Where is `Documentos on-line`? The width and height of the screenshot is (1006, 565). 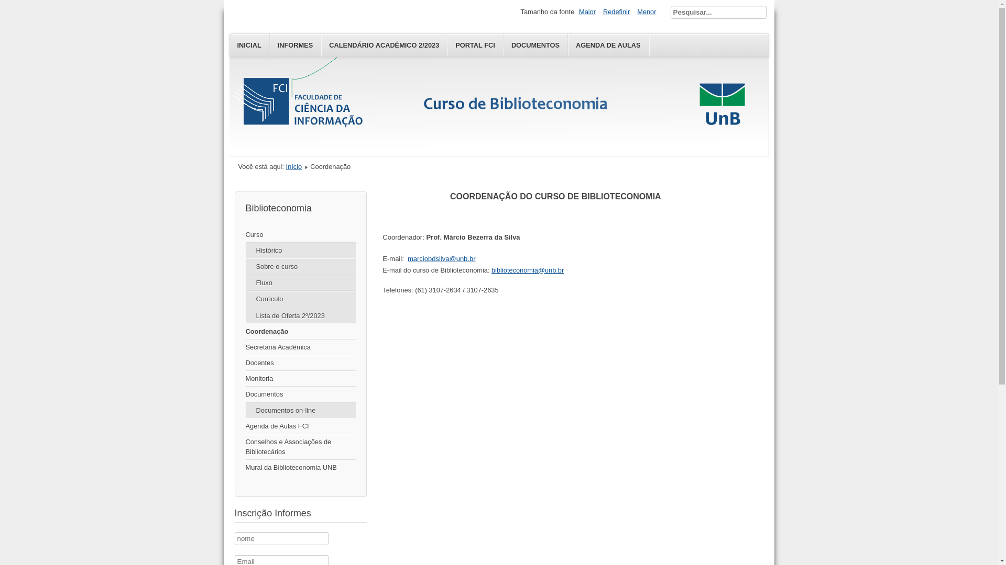 Documentos on-line is located at coordinates (301, 410).